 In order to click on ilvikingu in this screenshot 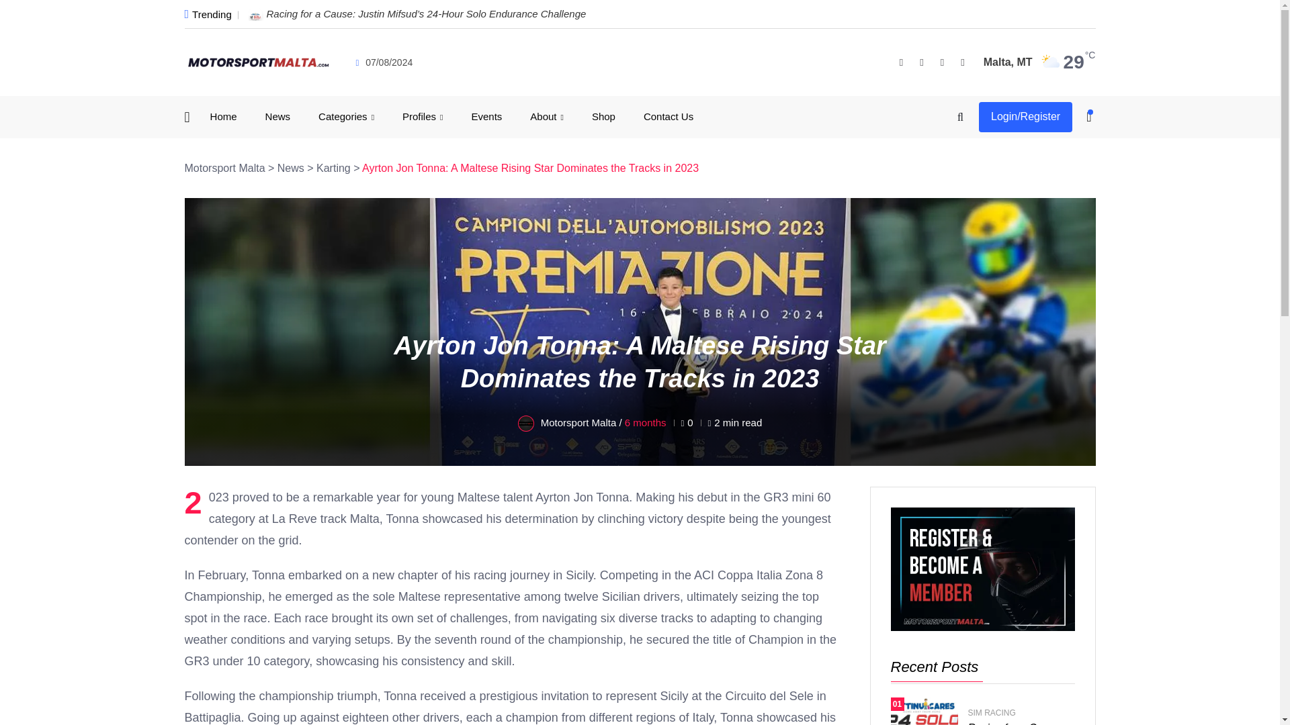, I will do `click(563, 694)`.